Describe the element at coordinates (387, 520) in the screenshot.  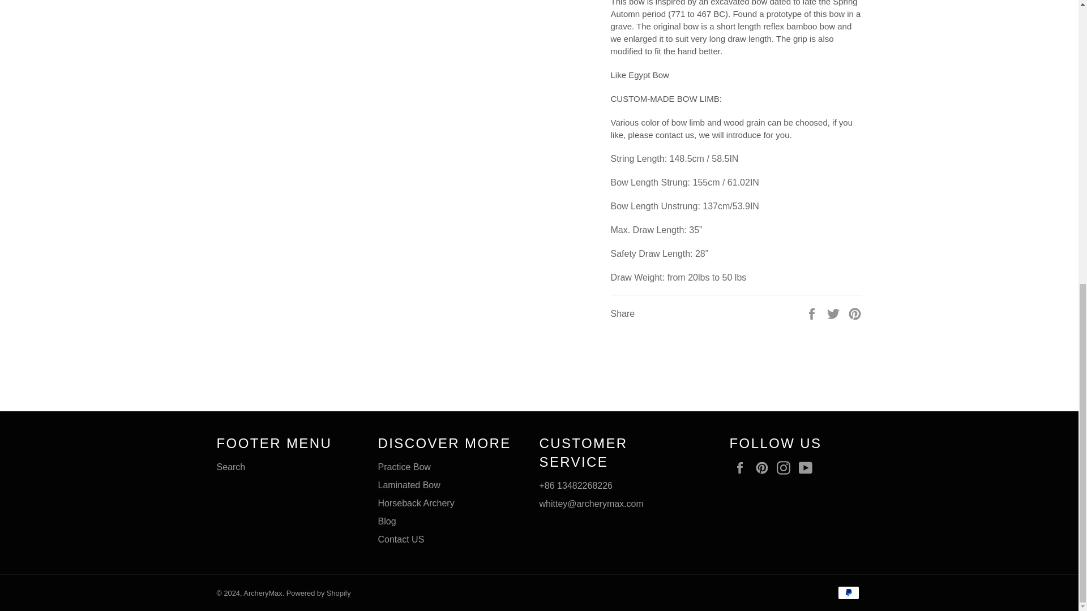
I see `News` at that location.